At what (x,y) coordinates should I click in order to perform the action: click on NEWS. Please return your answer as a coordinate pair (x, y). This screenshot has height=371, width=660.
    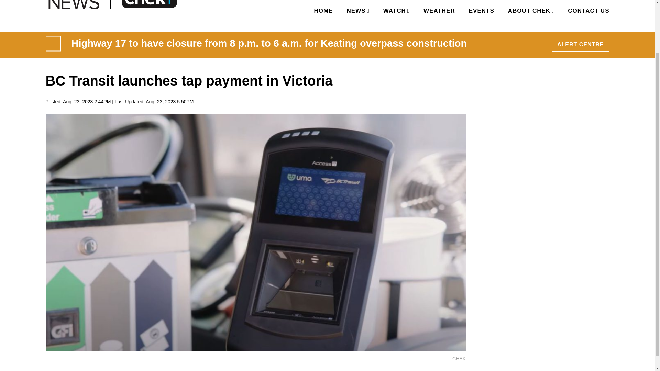
    Looking at the image, I should click on (357, 11).